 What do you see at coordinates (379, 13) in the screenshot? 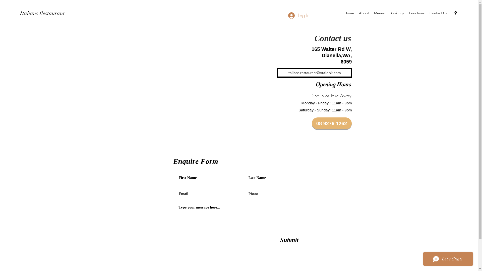
I see `Menus` at bounding box center [379, 13].